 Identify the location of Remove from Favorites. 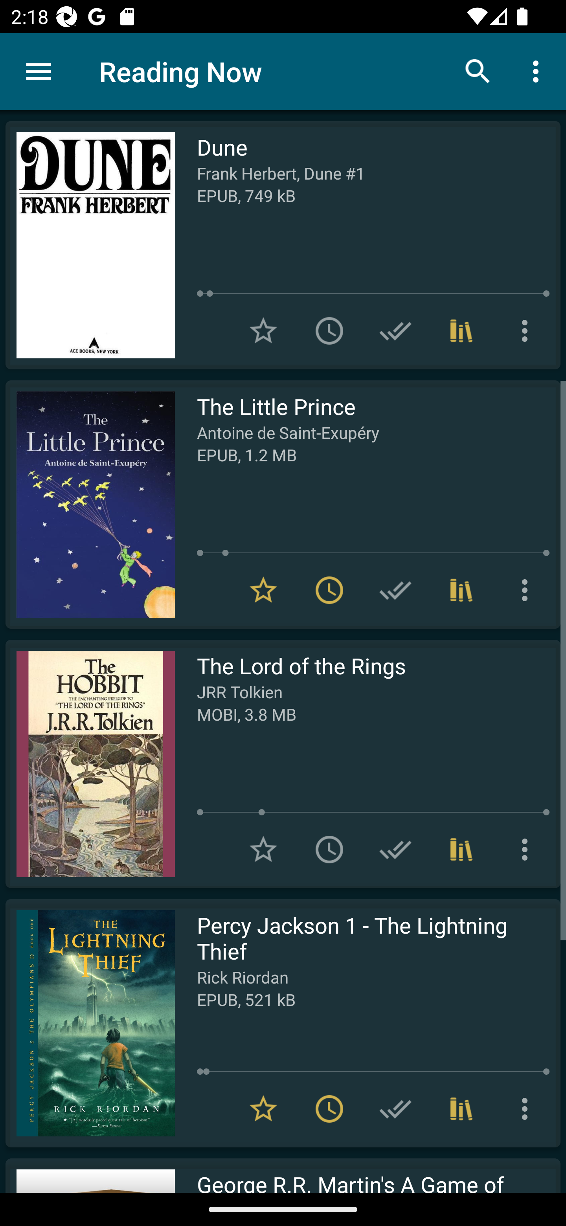
(263, 589).